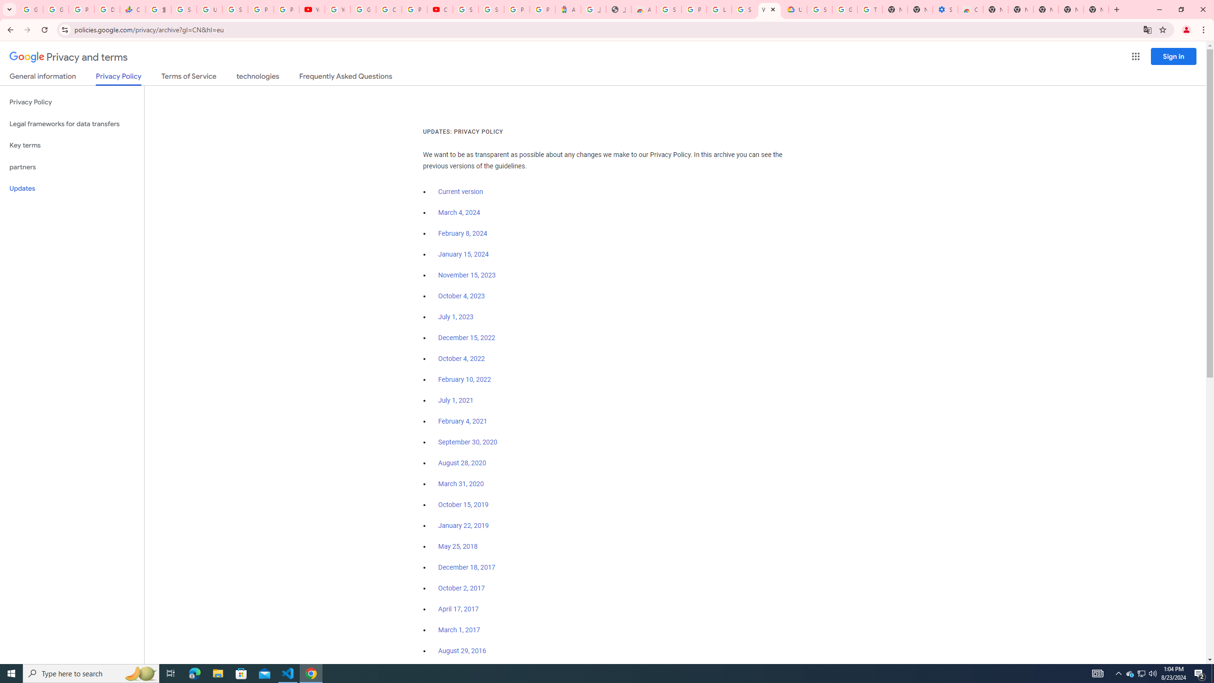 The width and height of the screenshot is (1214, 683). Describe the element at coordinates (946, 9) in the screenshot. I see `Settings - Accessibility` at that location.